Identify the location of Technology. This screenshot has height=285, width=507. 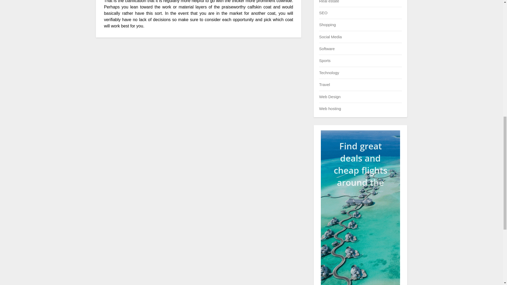
(329, 73).